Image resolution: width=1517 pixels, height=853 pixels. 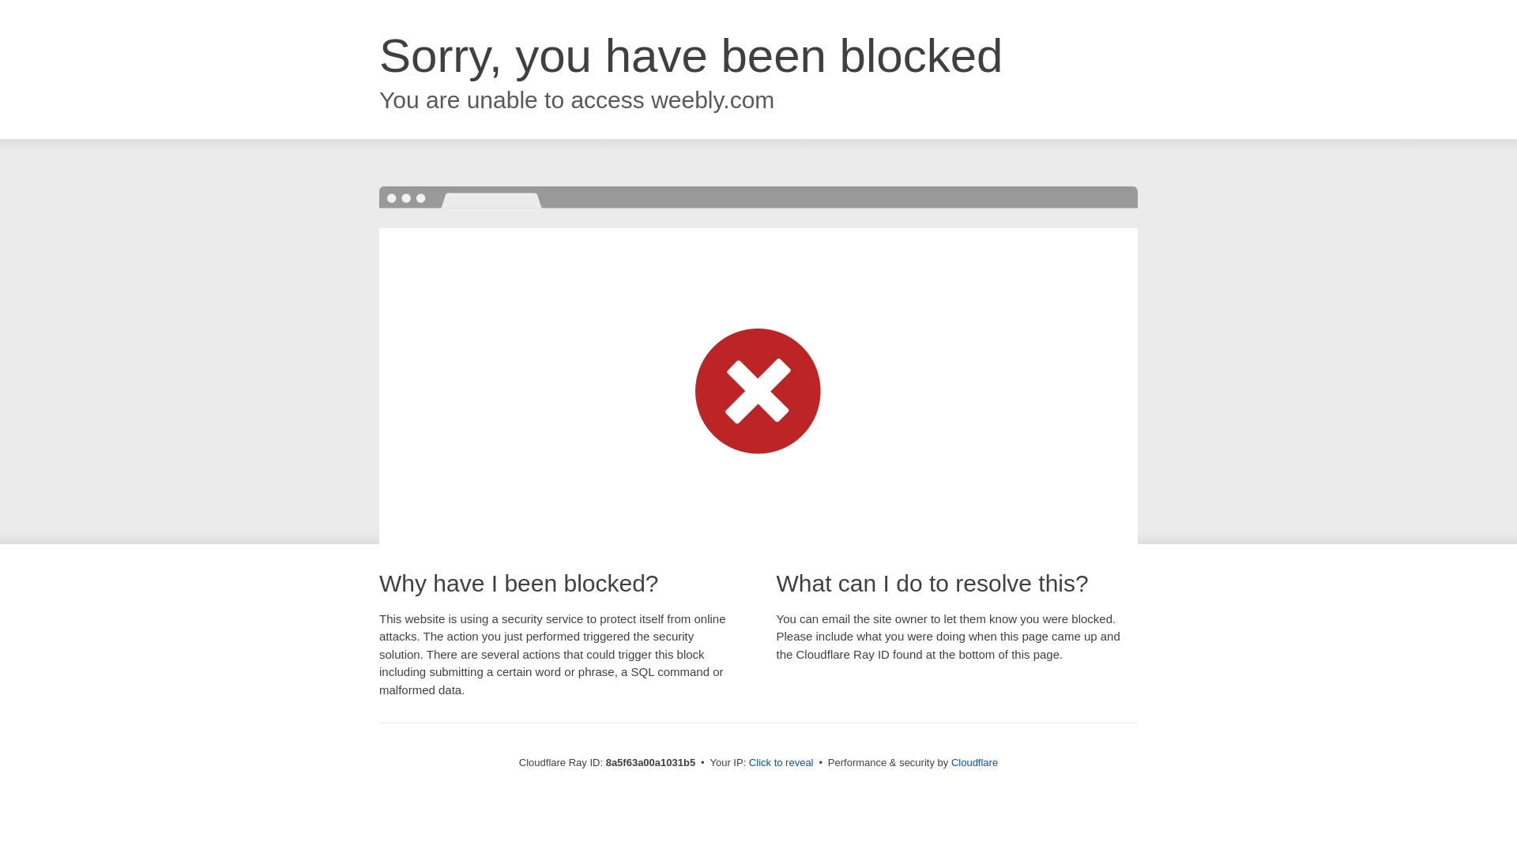 I want to click on Cloudflare, so click(x=974, y=762).